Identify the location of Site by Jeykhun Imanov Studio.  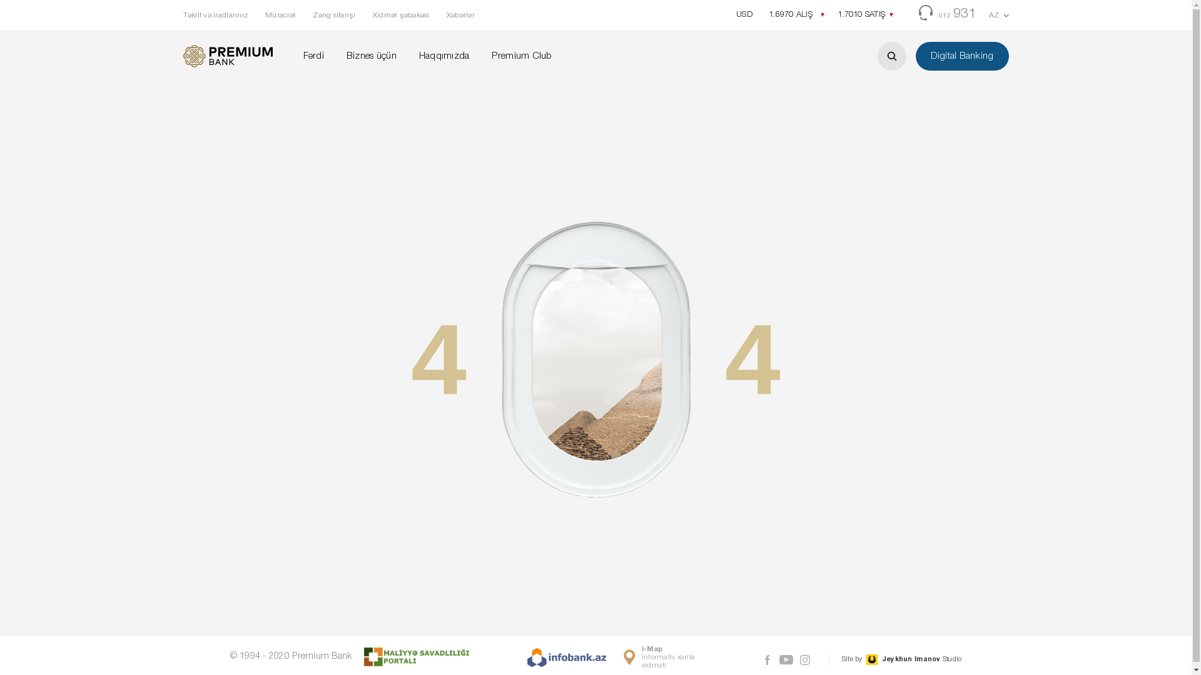
(896, 659).